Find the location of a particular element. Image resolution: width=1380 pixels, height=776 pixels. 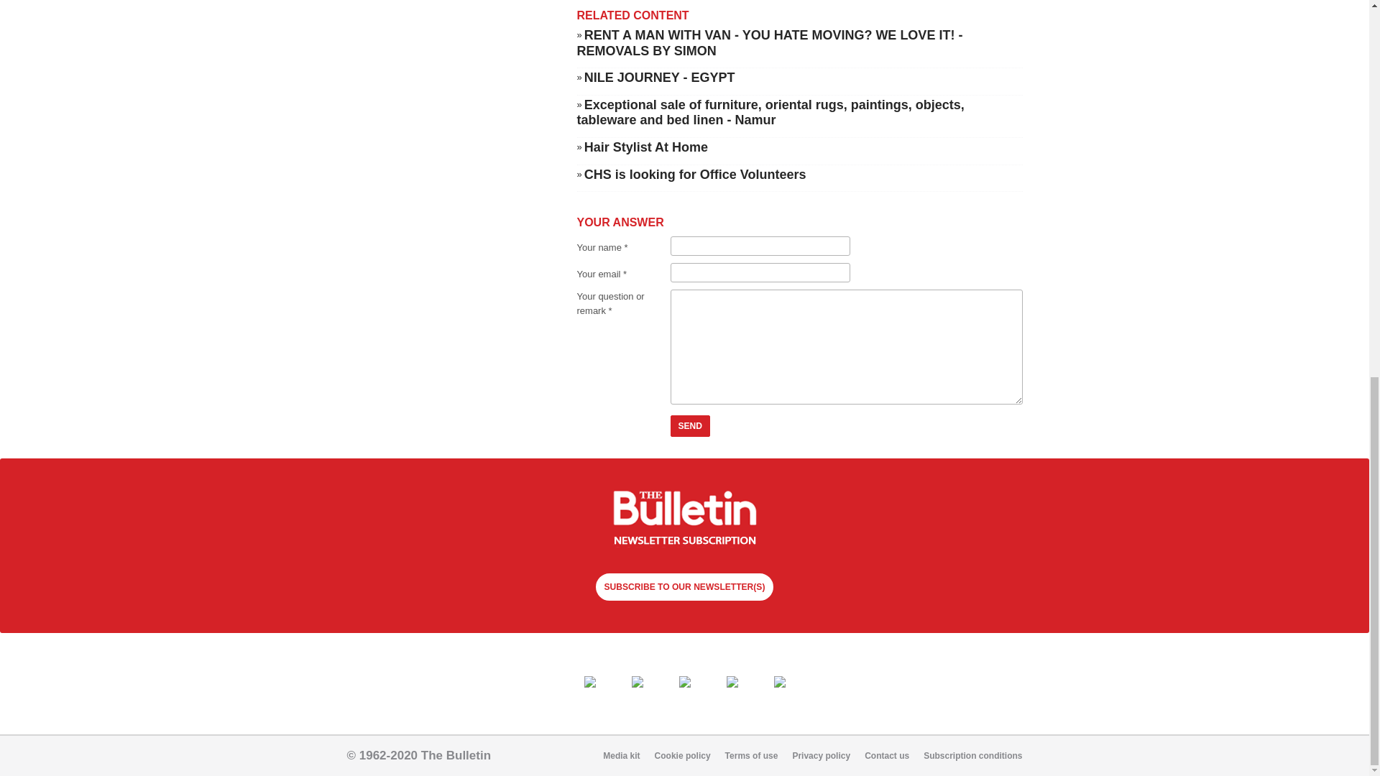

Close is located at coordinates (226, 102).